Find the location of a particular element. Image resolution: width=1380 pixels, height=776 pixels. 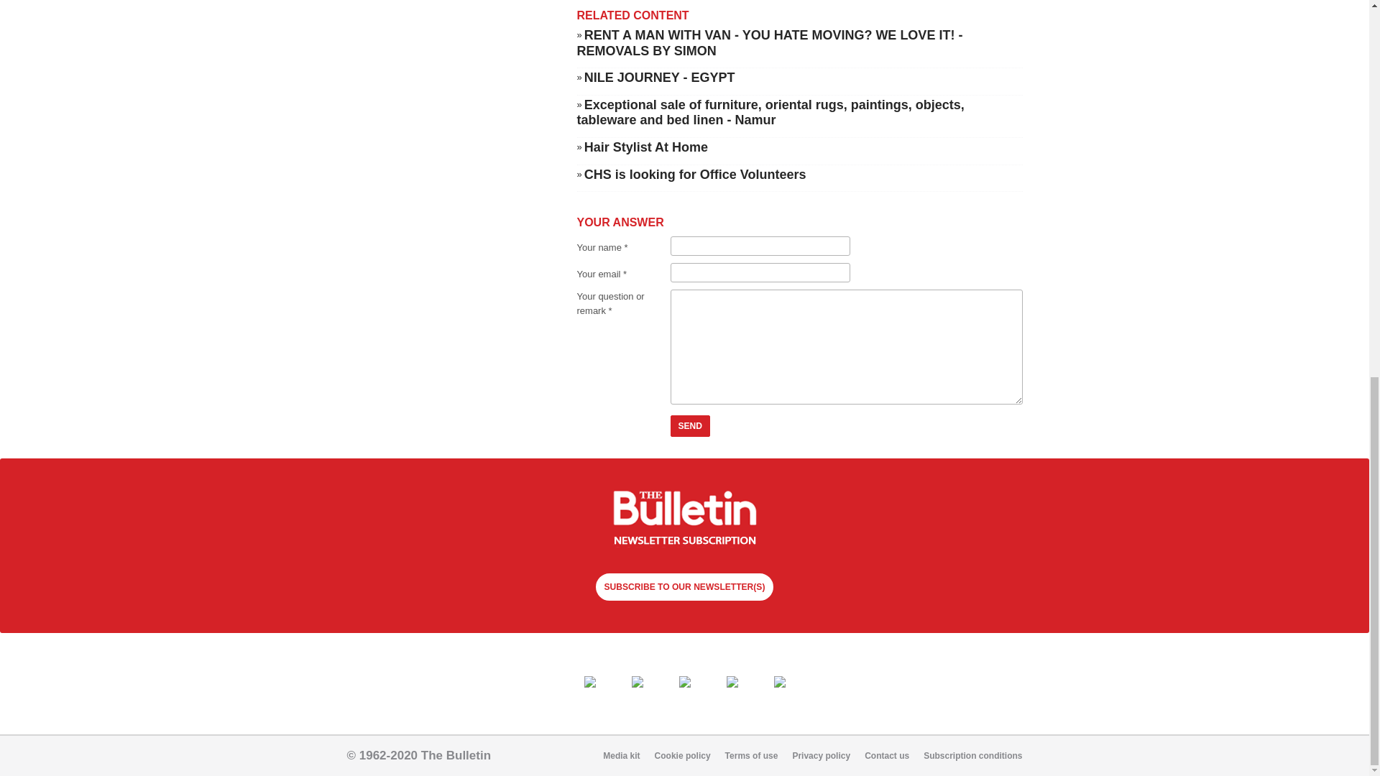

Close is located at coordinates (226, 102).